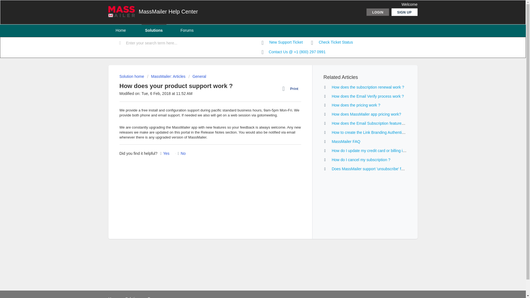 The width and height of the screenshot is (530, 298). What do you see at coordinates (366, 114) in the screenshot?
I see `How does MassMailer app pricing work?` at bounding box center [366, 114].